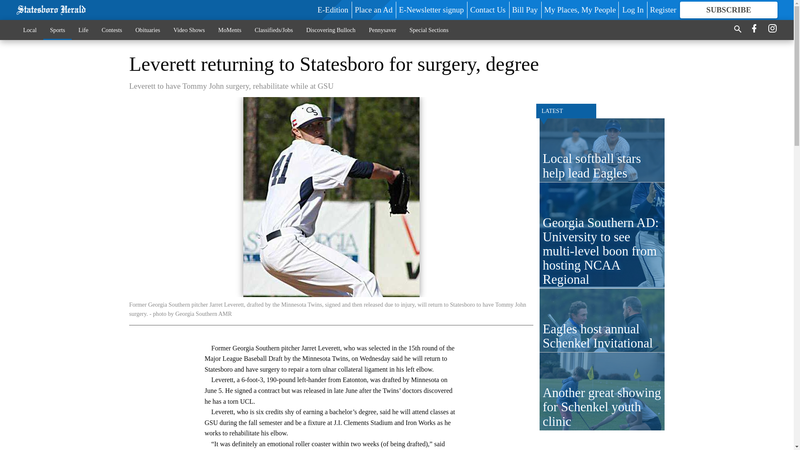 The height and width of the screenshot is (450, 800). What do you see at coordinates (728, 10) in the screenshot?
I see `SUBSCRIBE` at bounding box center [728, 10].